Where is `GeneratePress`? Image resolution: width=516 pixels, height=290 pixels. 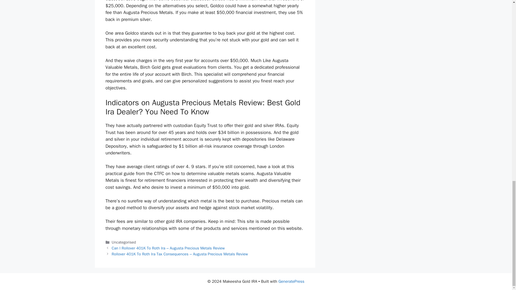 GeneratePress is located at coordinates (291, 281).